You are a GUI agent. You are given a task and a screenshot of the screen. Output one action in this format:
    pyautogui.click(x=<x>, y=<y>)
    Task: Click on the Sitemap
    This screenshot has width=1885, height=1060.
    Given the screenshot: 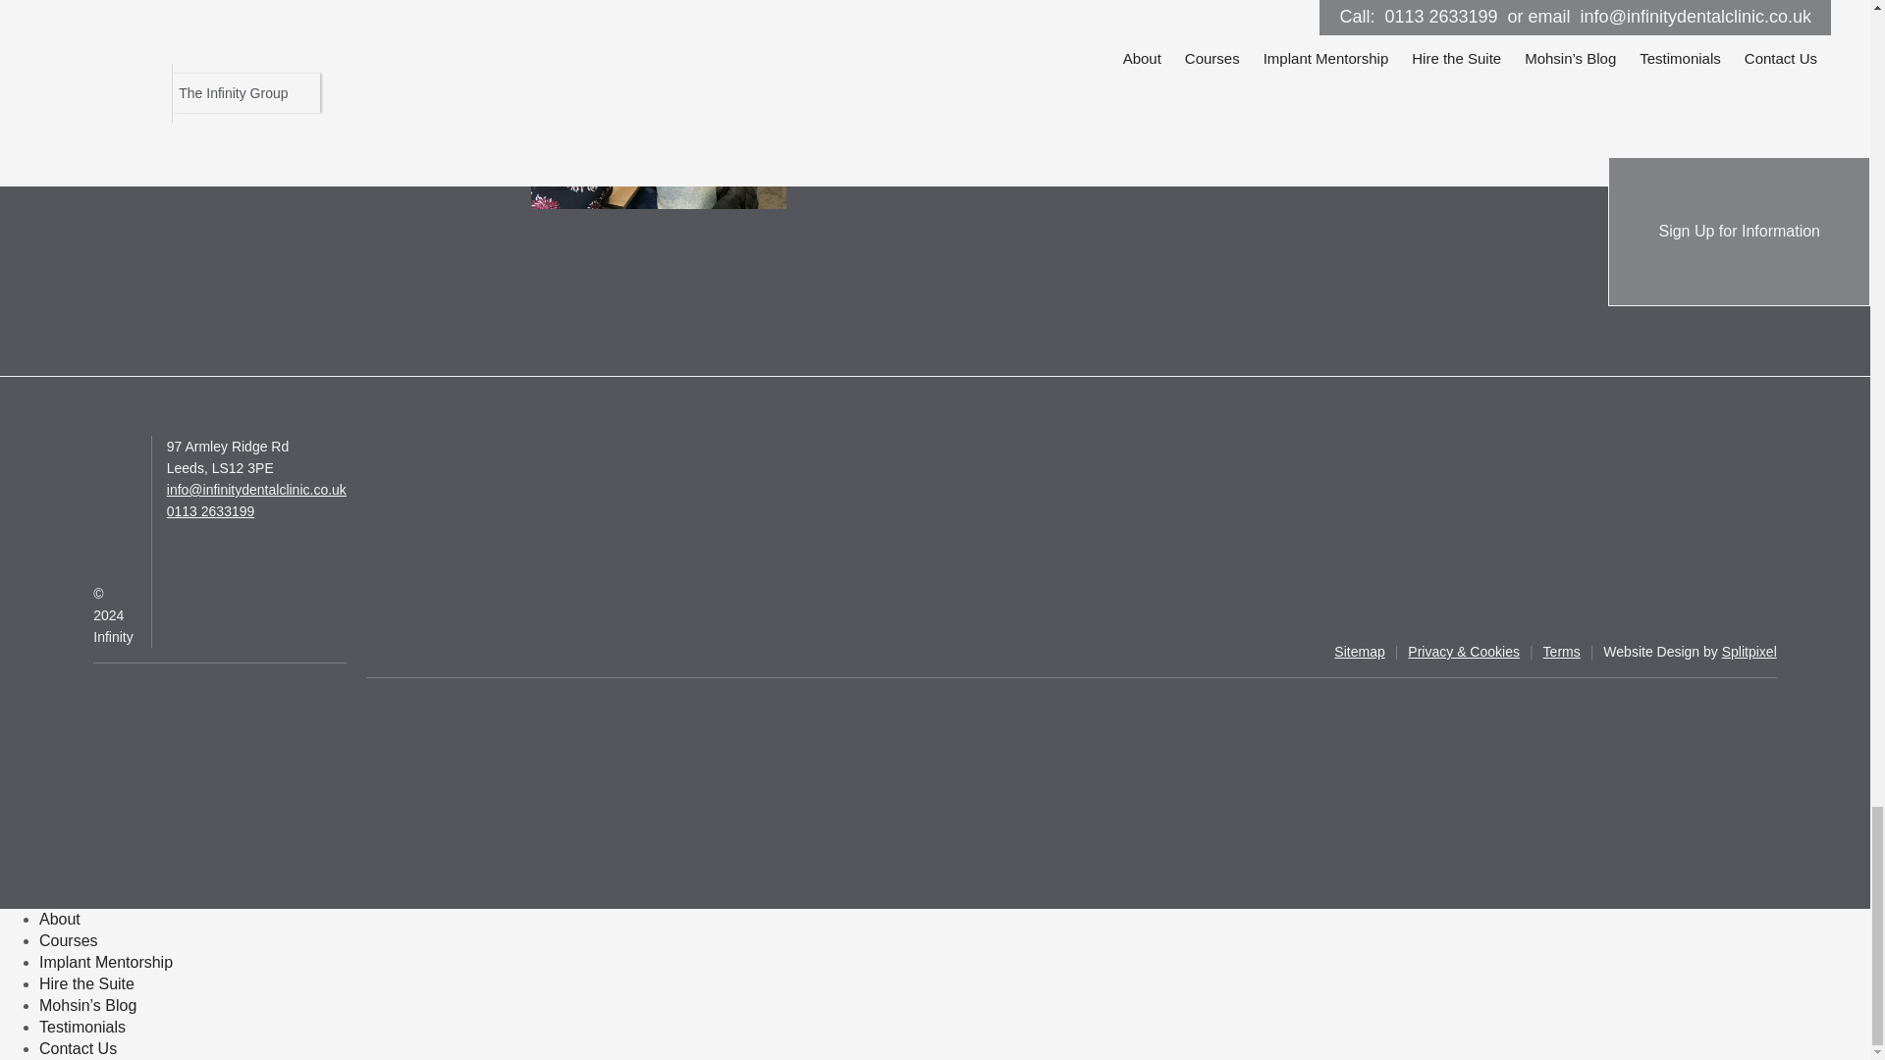 What is the action you would take?
    pyautogui.click(x=1359, y=652)
    